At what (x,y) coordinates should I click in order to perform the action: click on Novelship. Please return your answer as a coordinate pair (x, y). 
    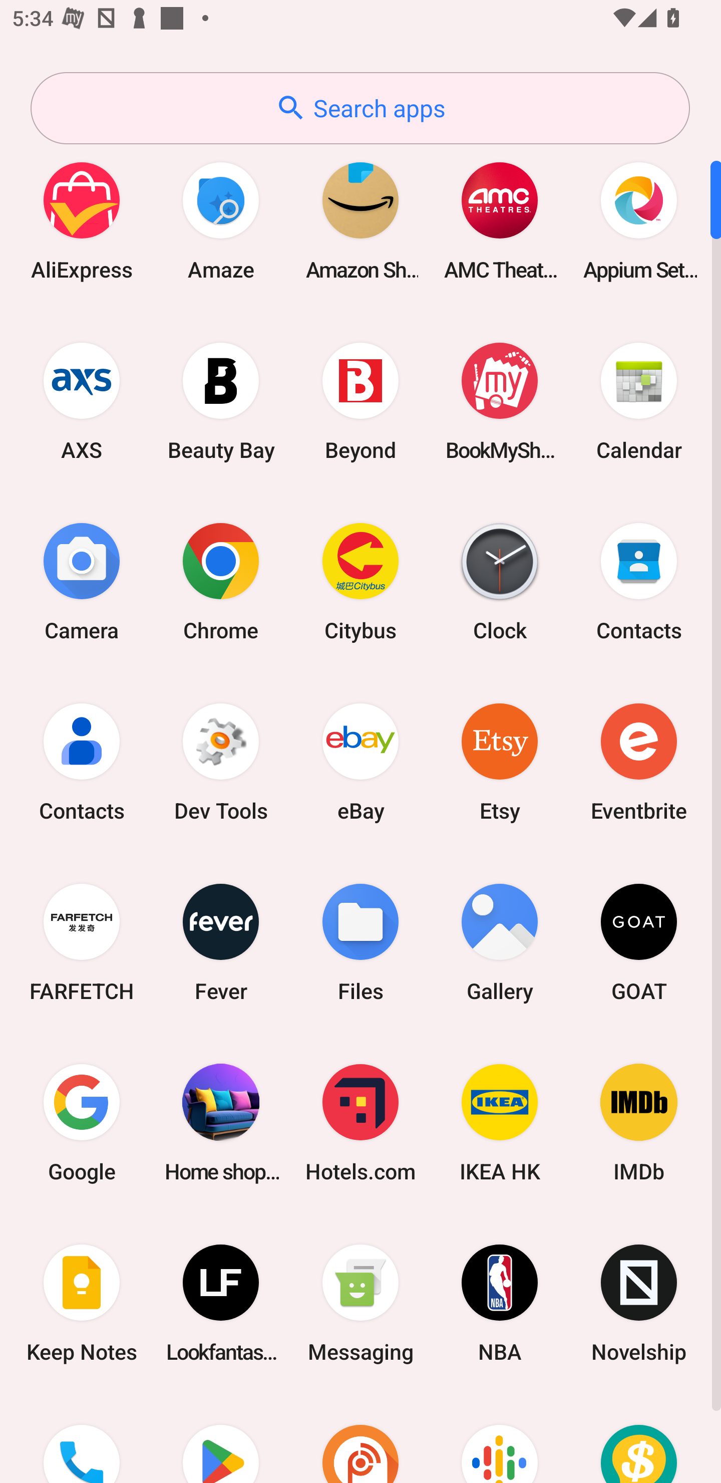
    Looking at the image, I should click on (639, 1304).